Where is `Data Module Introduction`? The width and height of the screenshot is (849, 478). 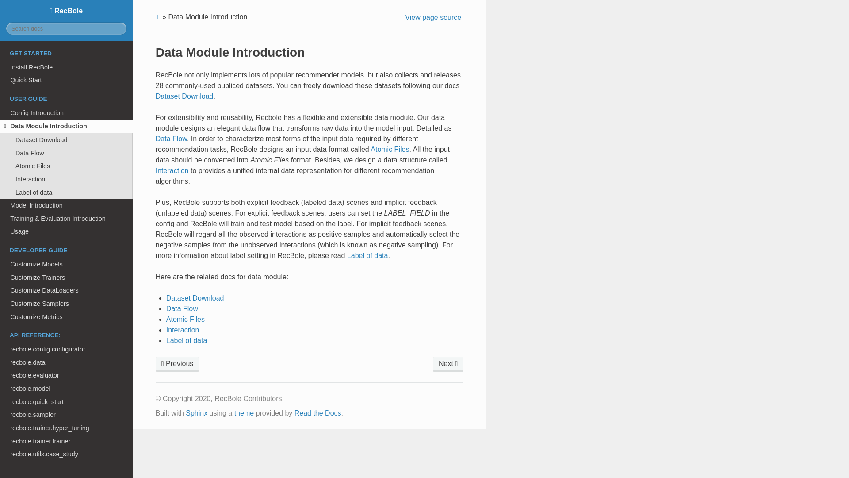 Data Module Introduction is located at coordinates (66, 127).